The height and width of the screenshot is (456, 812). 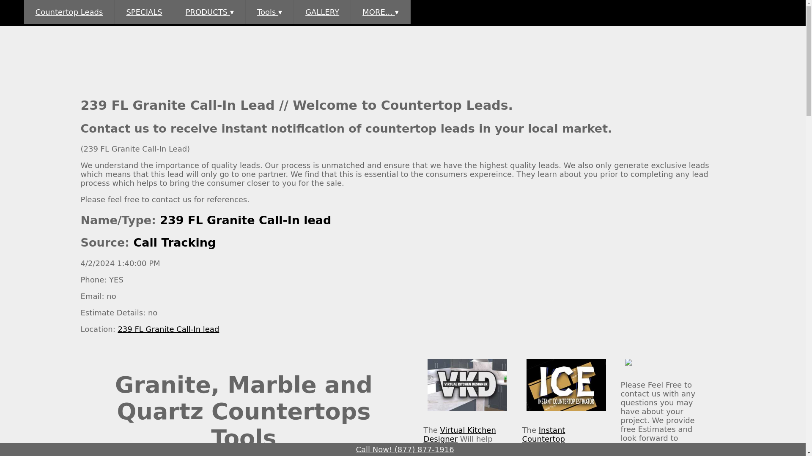 What do you see at coordinates (642, 453) in the screenshot?
I see `Contact Us Countertop Leads` at bounding box center [642, 453].